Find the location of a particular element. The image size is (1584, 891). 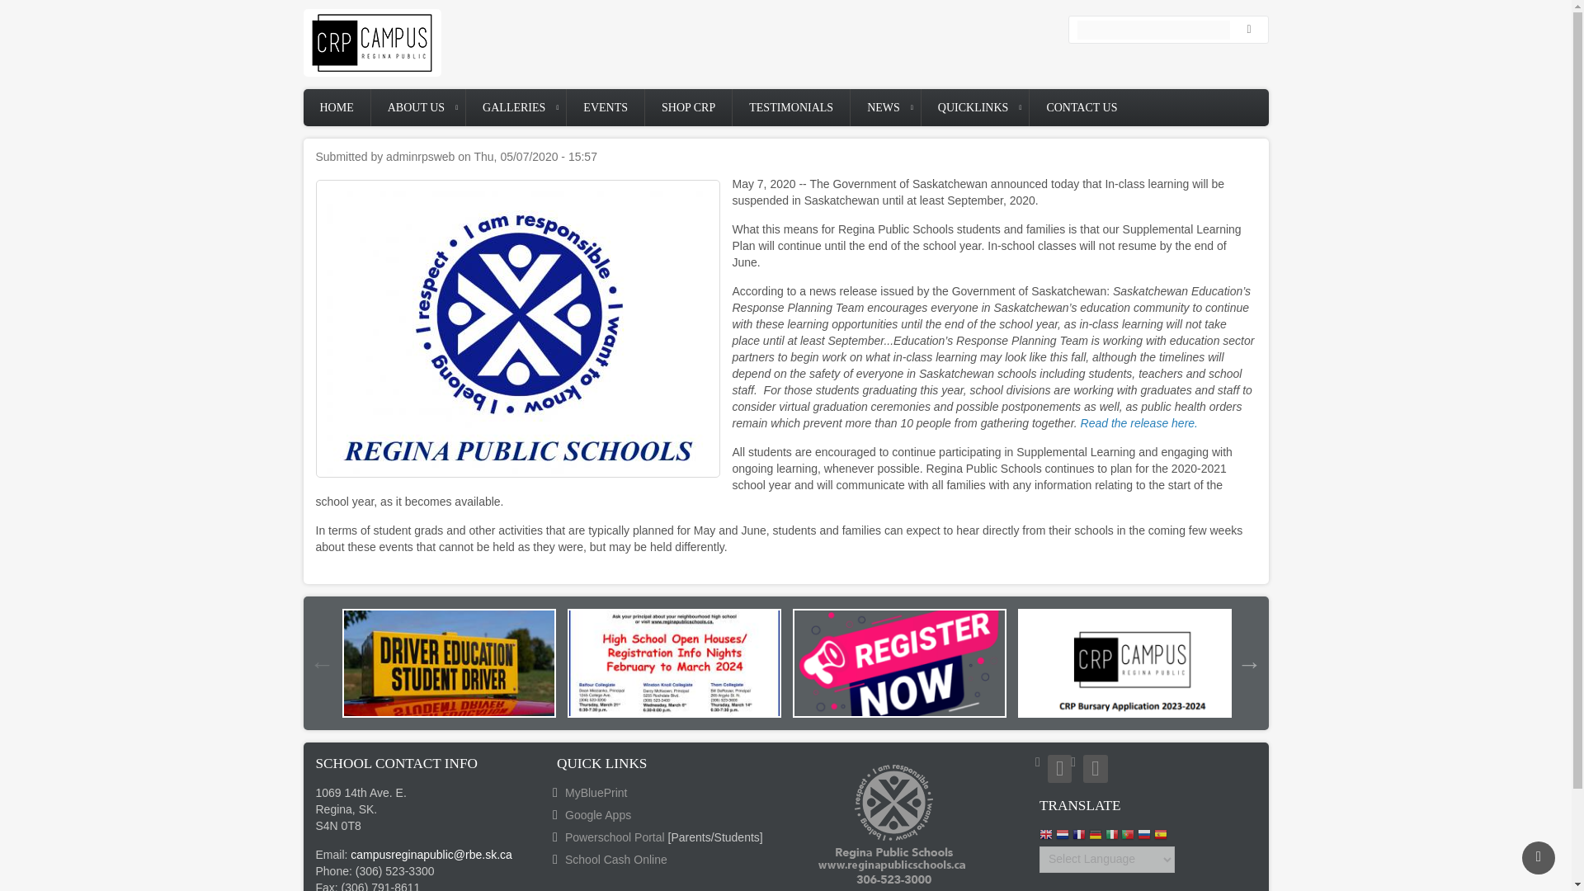

TESTIMONIALS is located at coordinates (790, 107).